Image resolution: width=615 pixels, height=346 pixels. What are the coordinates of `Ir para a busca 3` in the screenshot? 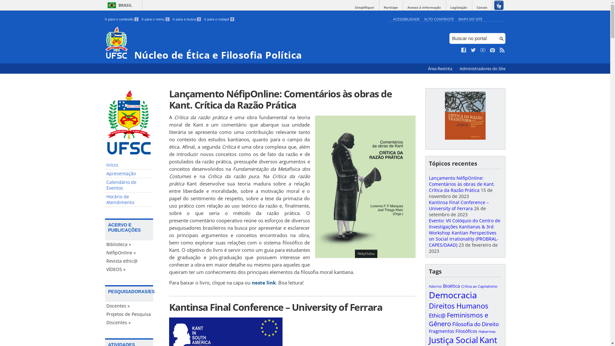 It's located at (187, 19).